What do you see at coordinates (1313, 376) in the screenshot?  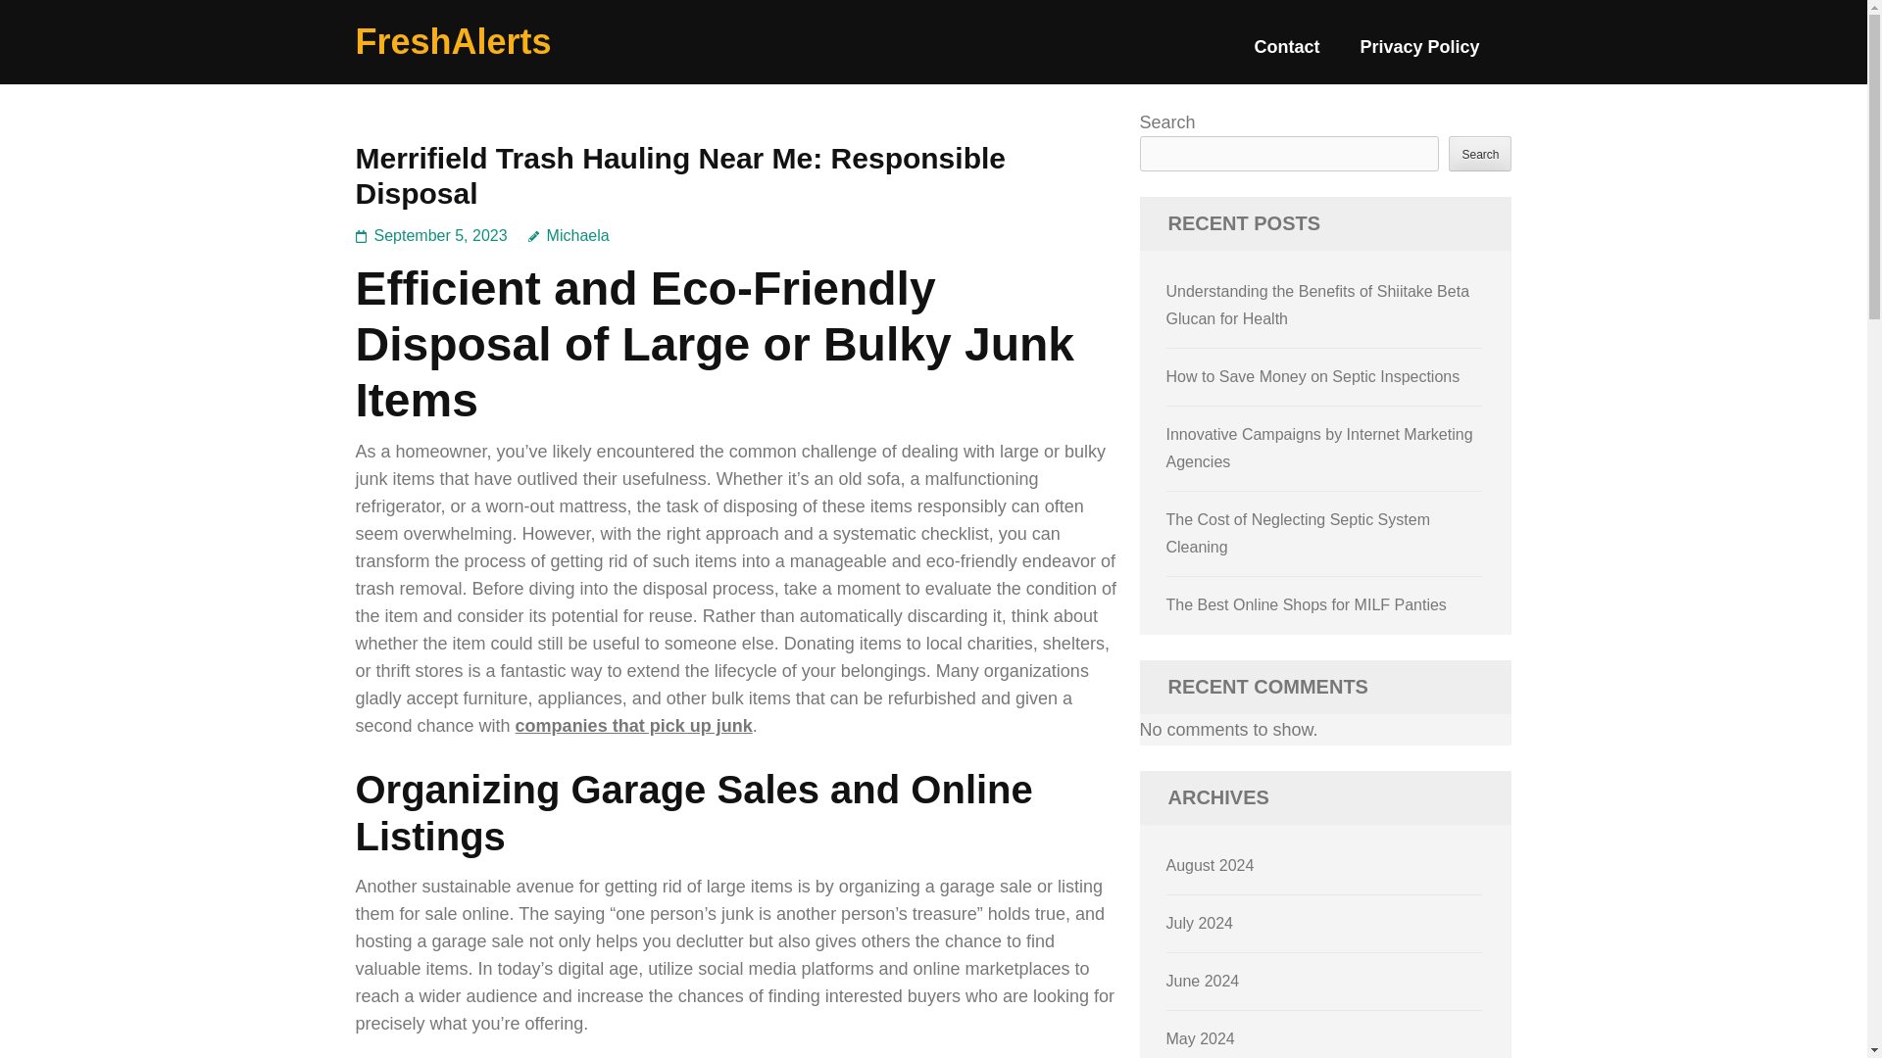 I see `How to Save Money on Septic Inspections` at bounding box center [1313, 376].